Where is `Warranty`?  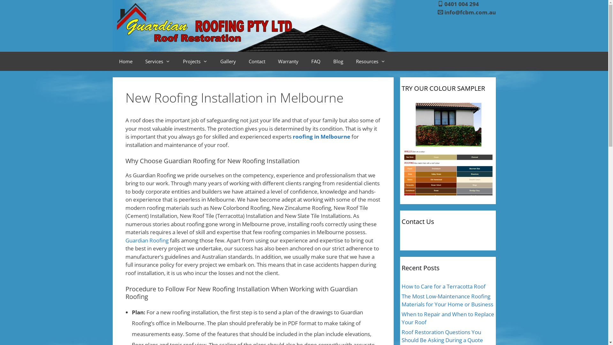
Warranty is located at coordinates (288, 61).